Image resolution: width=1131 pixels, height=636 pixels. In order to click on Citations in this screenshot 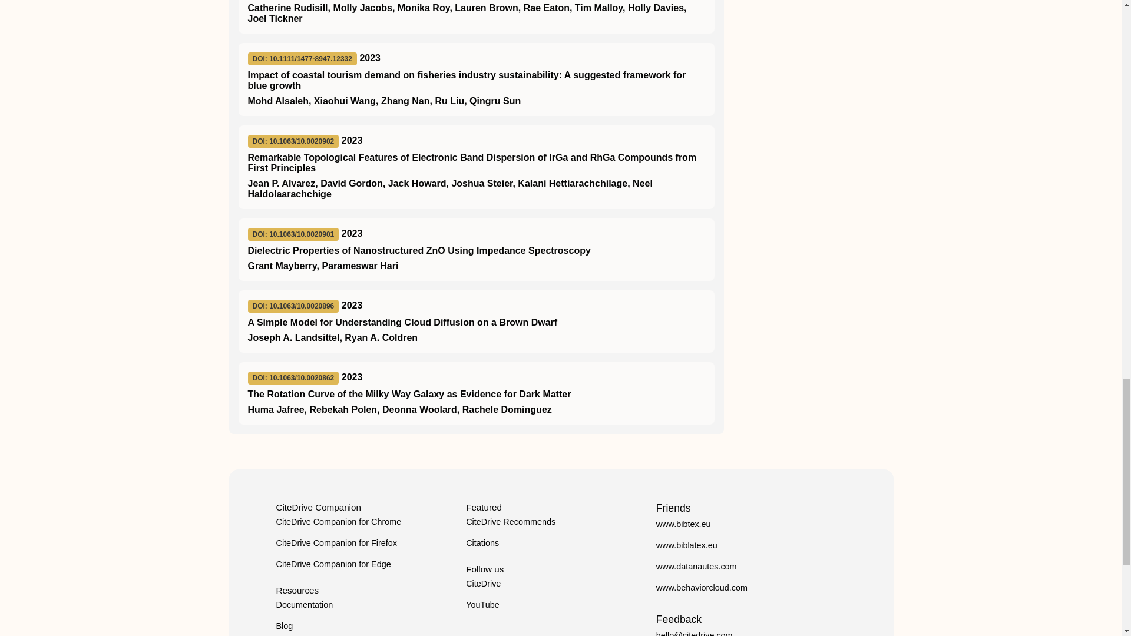, I will do `click(482, 542)`.